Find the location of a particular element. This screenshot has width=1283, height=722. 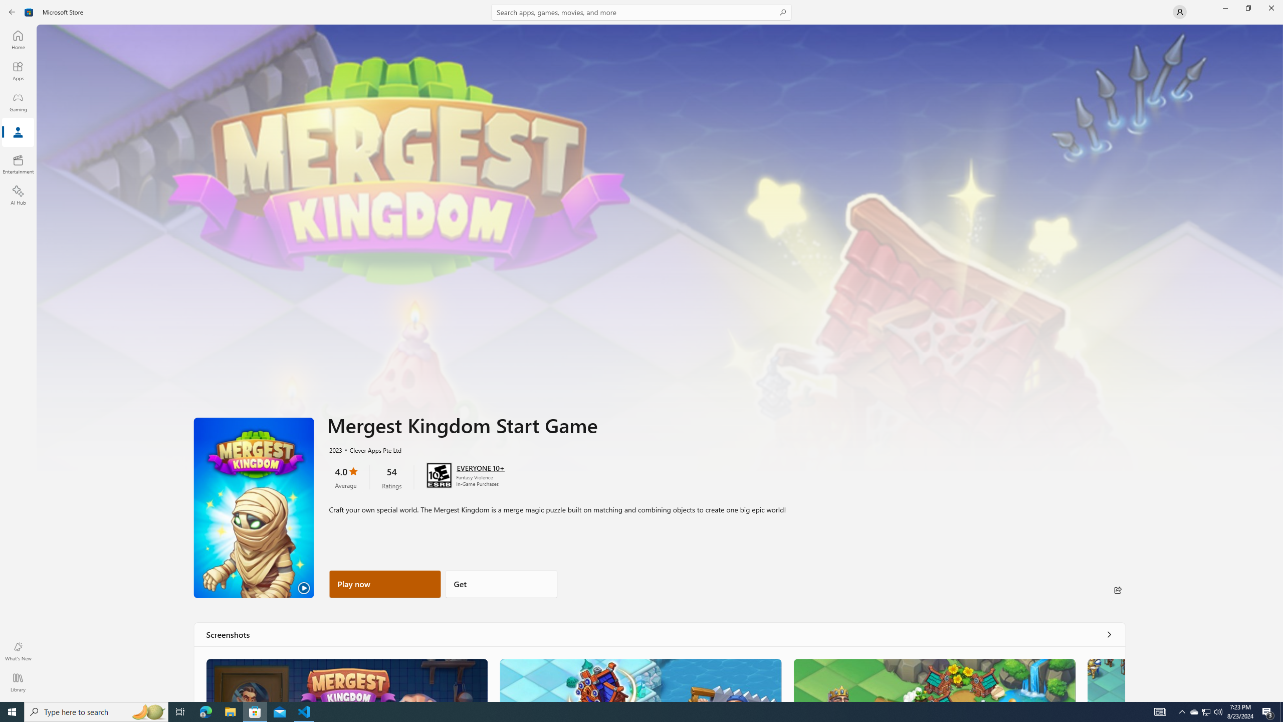

4.0 stars. Click to skip to ratings and reviews is located at coordinates (346, 477).